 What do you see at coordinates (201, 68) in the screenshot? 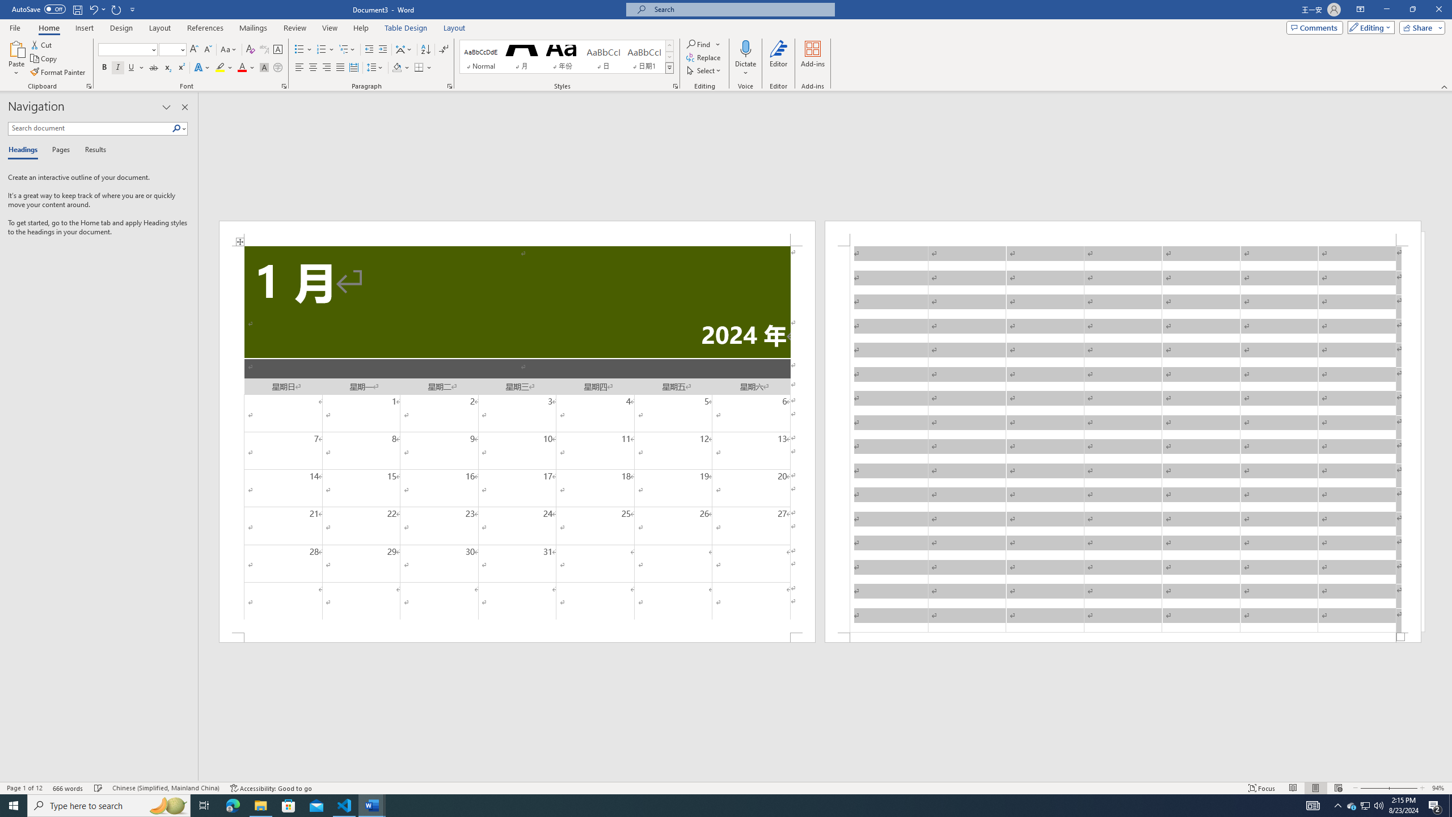
I see `Text Effects and Typography` at bounding box center [201, 68].